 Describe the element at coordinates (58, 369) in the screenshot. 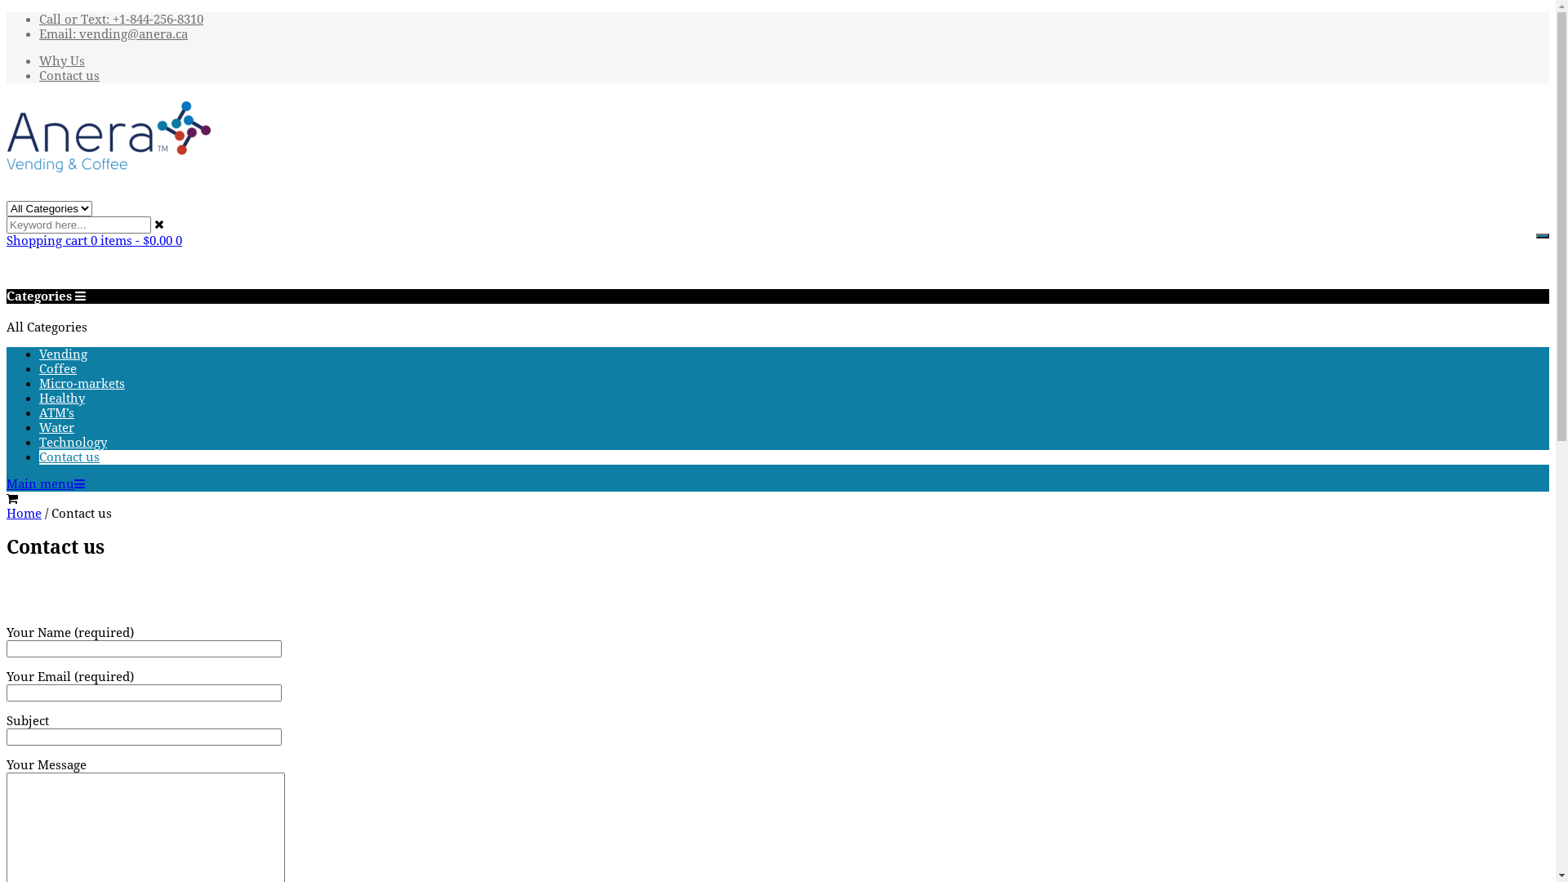

I see `Coffee` at that location.